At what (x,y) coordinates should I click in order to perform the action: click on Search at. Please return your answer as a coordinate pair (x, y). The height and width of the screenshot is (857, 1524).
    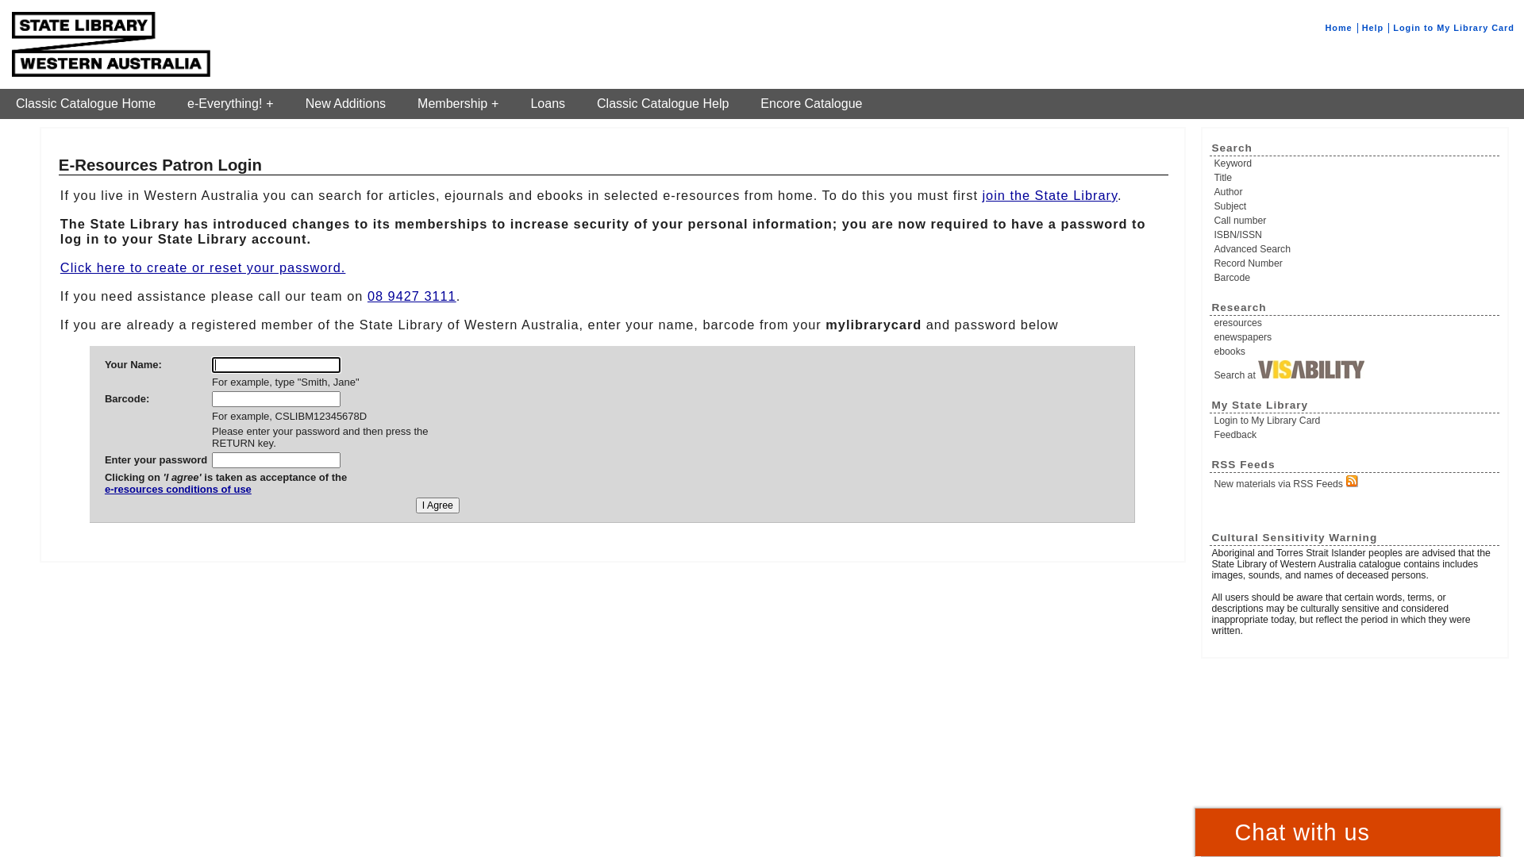
    Looking at the image, I should click on (1356, 371).